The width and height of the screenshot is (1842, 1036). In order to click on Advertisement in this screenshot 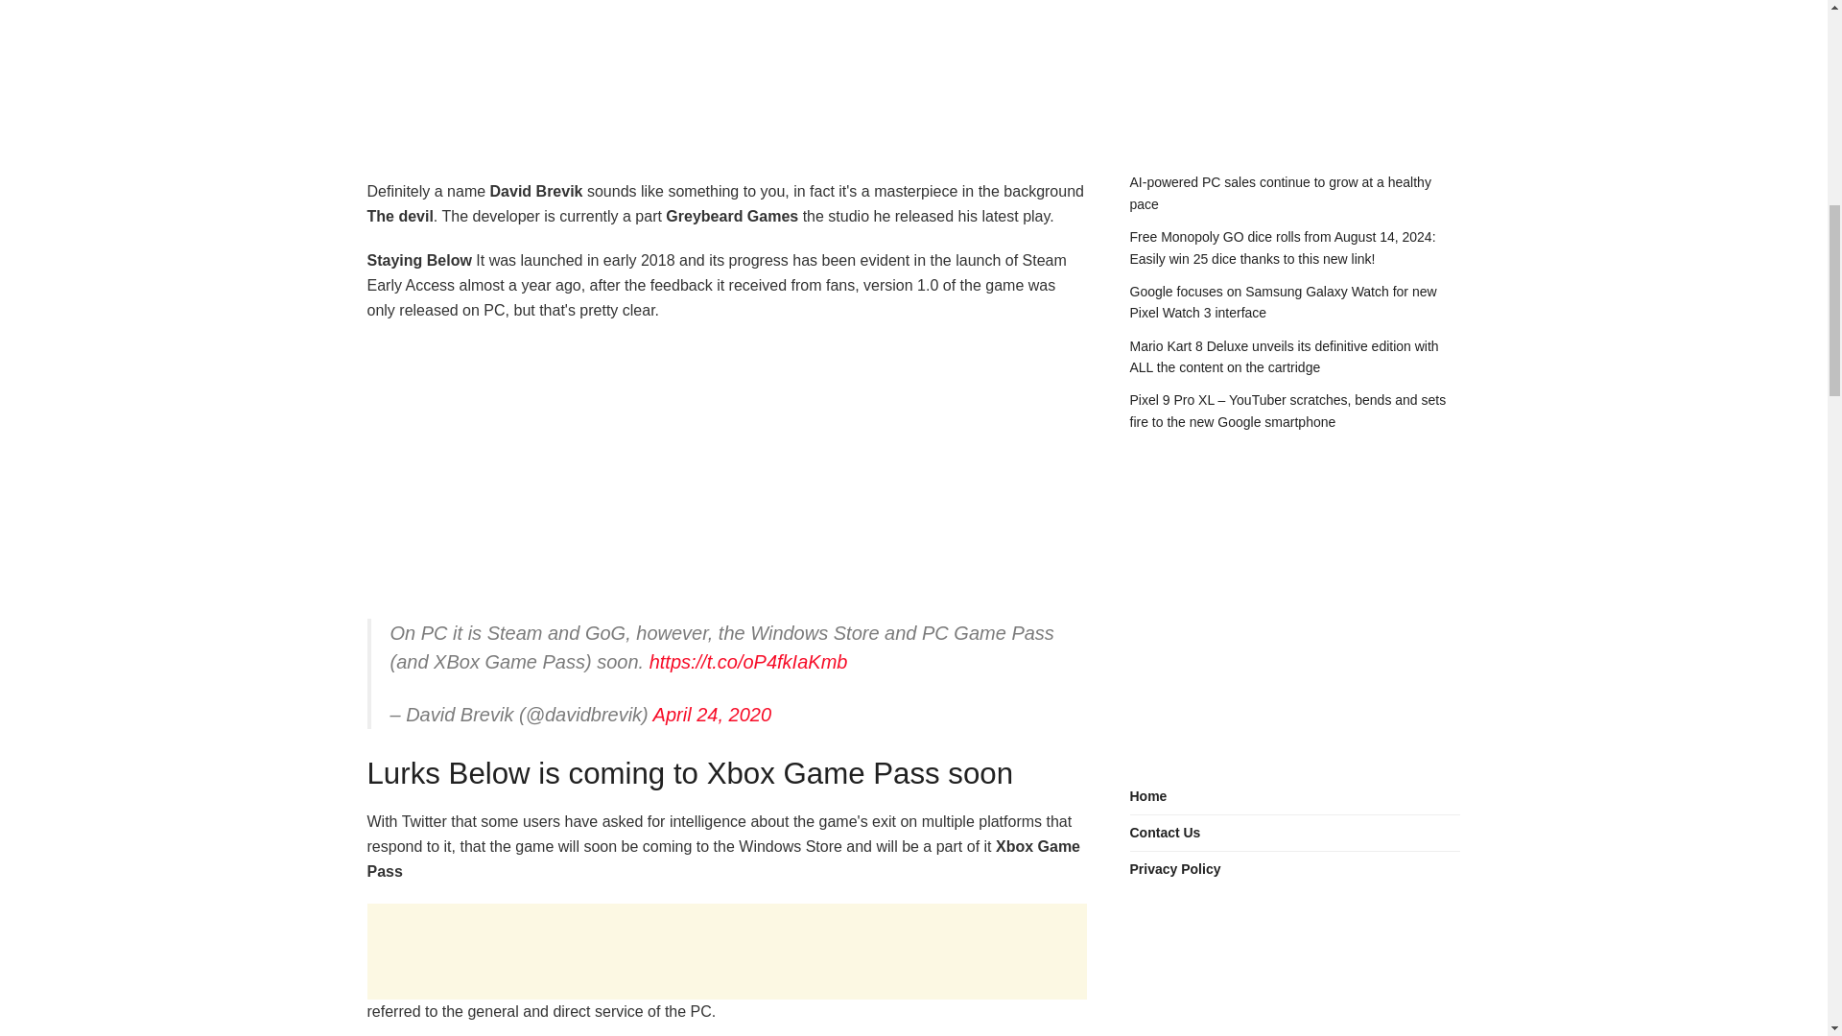, I will do `click(726, 63)`.